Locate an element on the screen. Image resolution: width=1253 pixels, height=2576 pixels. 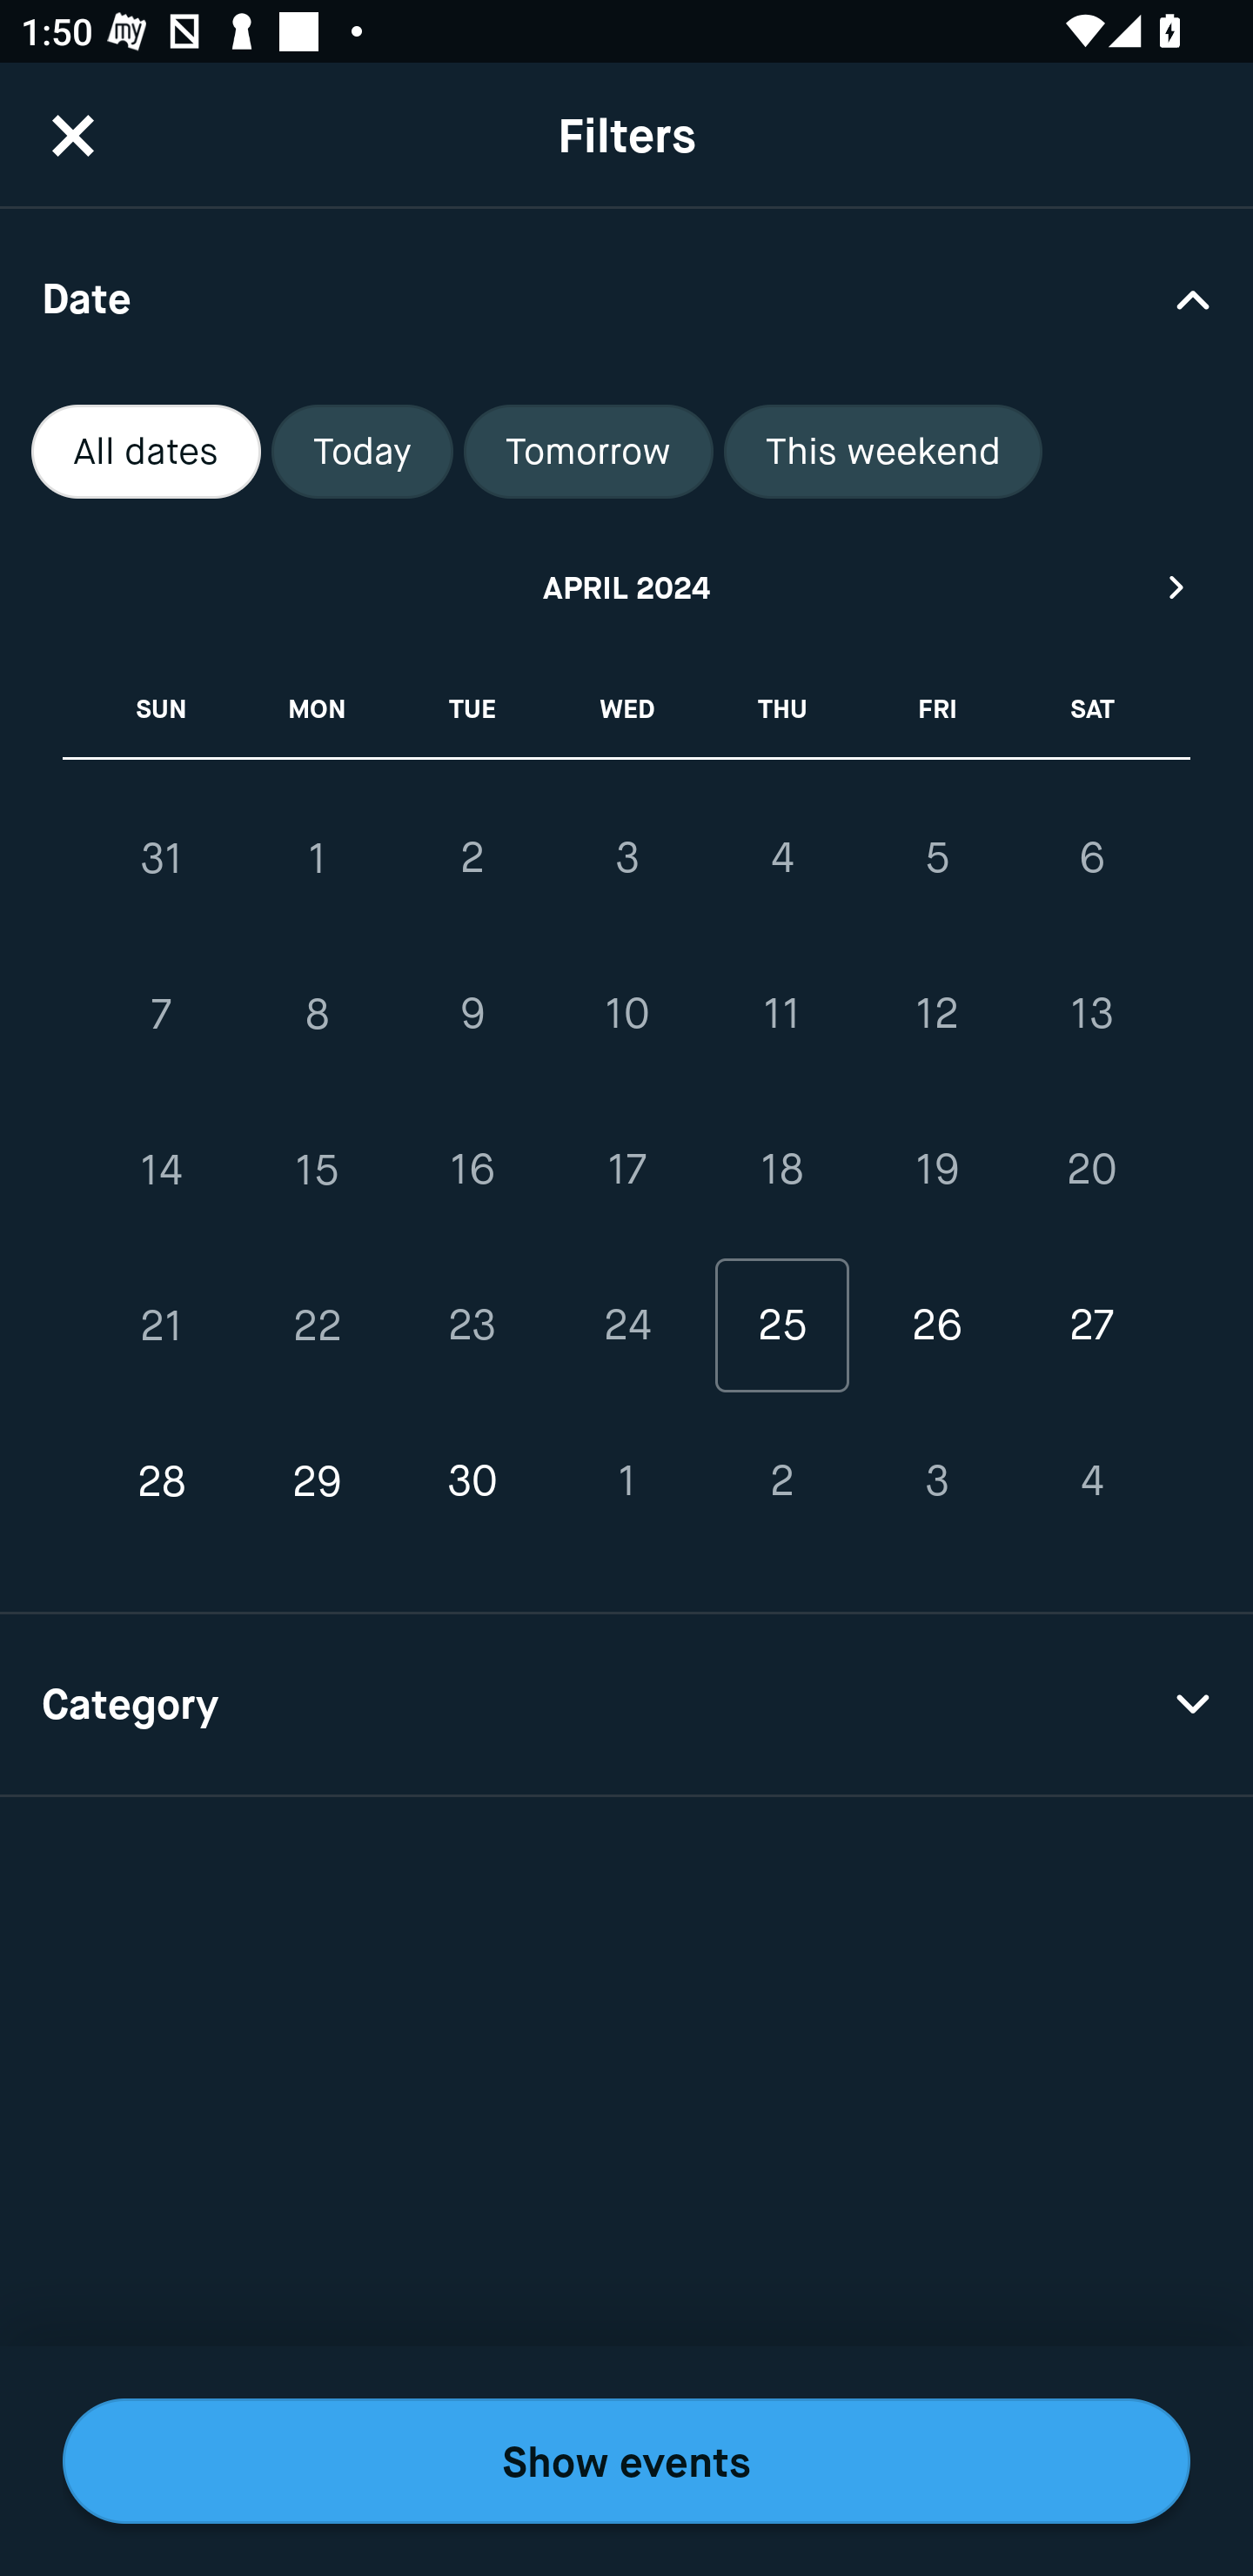
All dates is located at coordinates (146, 452).